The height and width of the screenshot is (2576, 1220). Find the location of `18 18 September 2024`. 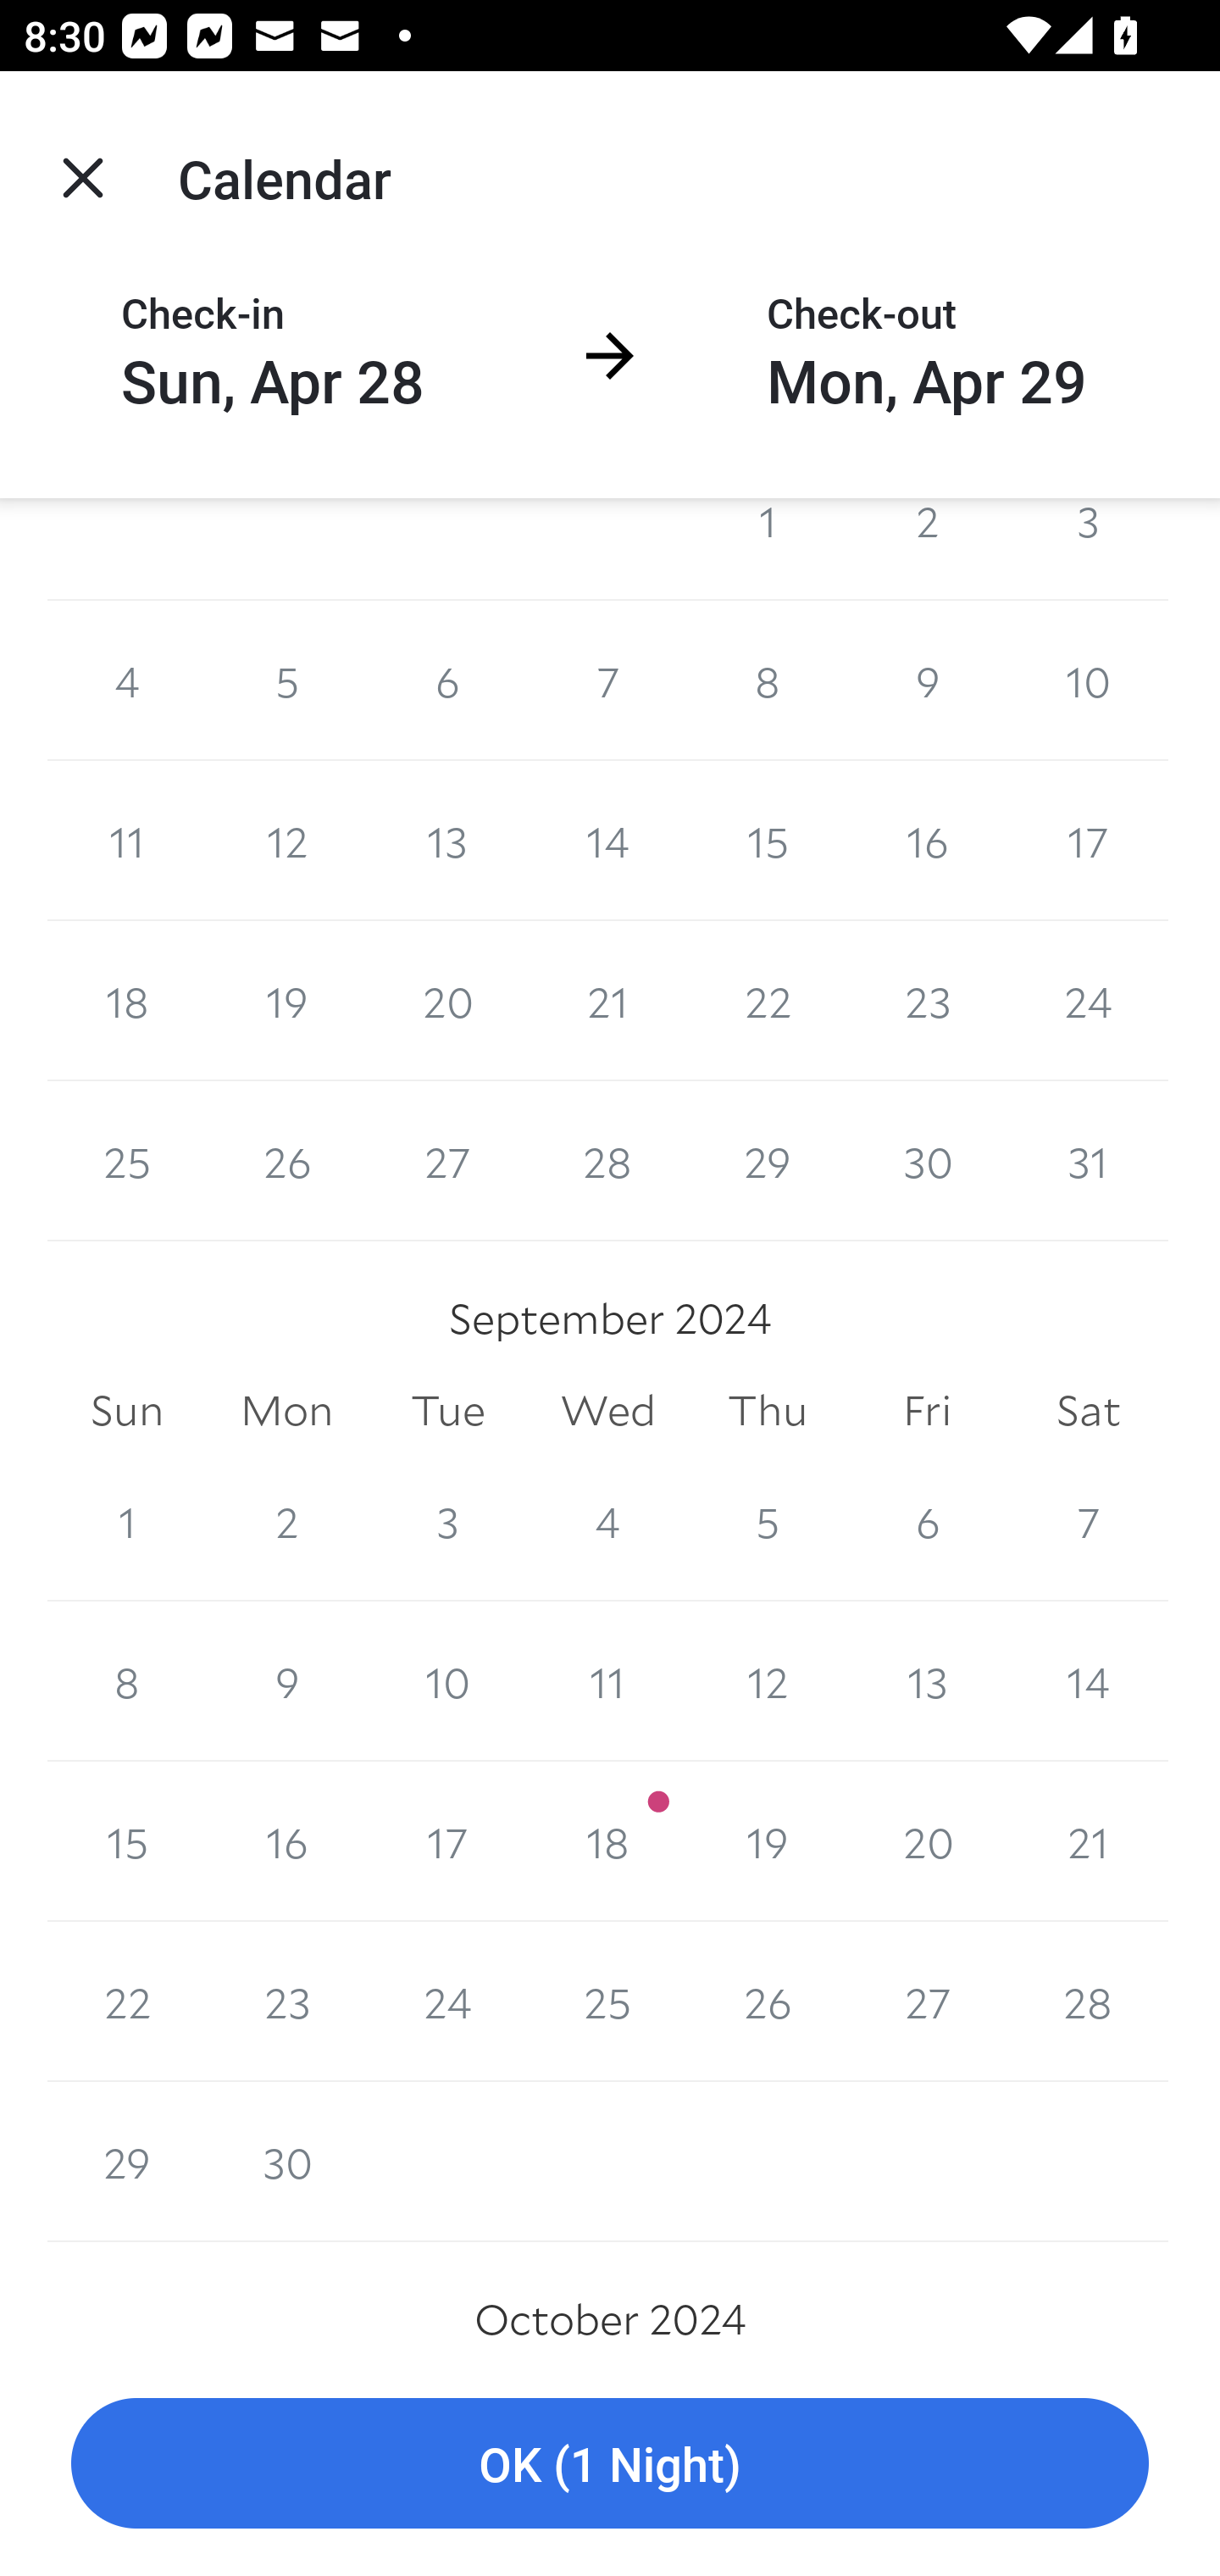

18 18 September 2024 is located at coordinates (608, 1841).